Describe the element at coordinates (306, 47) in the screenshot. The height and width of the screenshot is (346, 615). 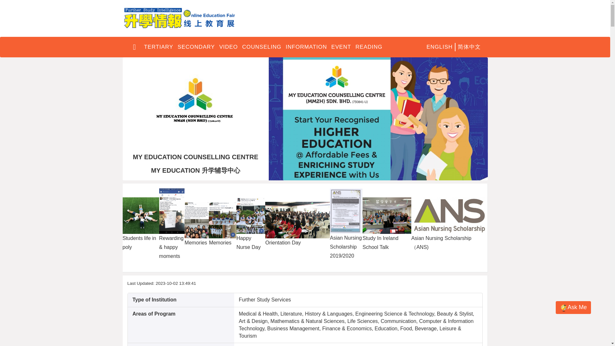
I see `INFORMATION` at that location.